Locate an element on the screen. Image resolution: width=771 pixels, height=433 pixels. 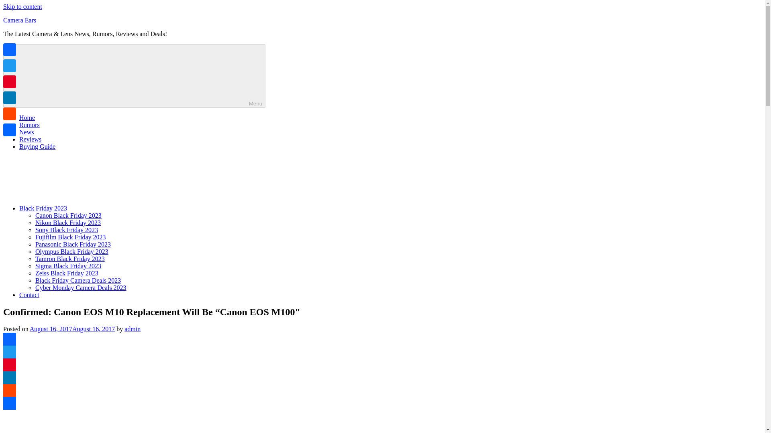
Black Friday 2023 is located at coordinates (103, 208).